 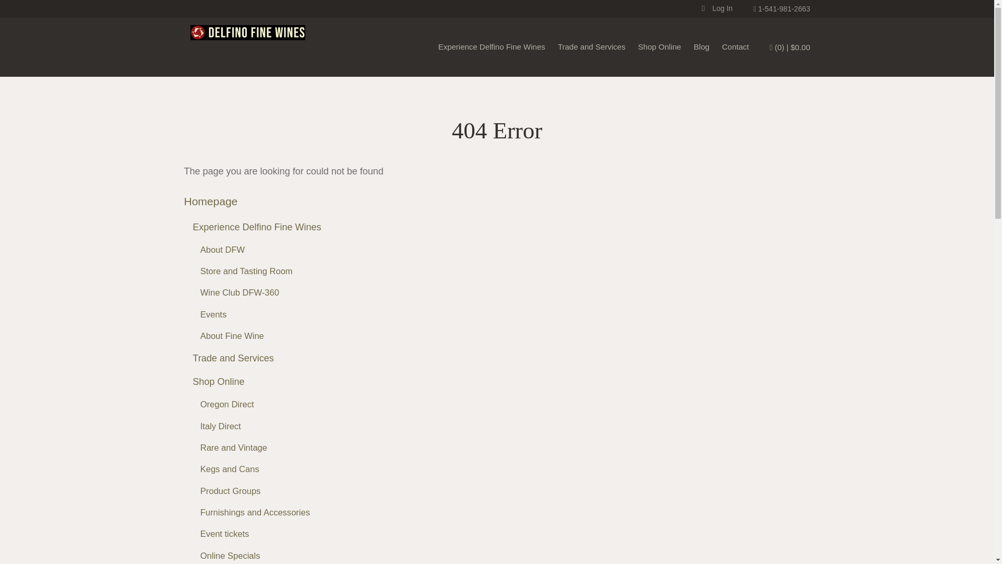 What do you see at coordinates (492, 47) in the screenshot?
I see `Experience Delfino Fine Wines` at bounding box center [492, 47].